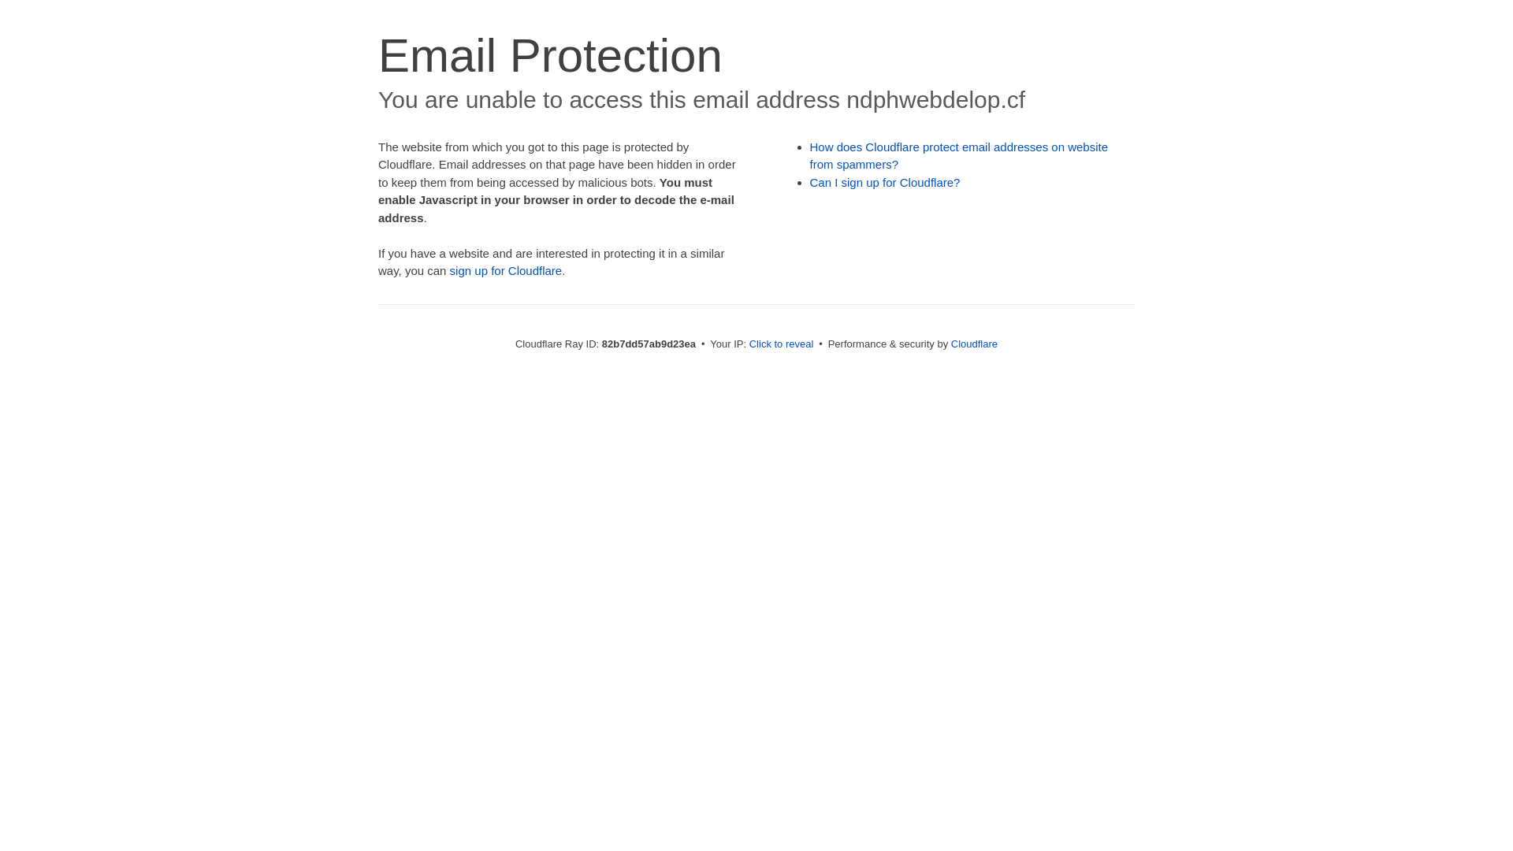  I want to click on sign up for Cloudflare, so click(506, 271).